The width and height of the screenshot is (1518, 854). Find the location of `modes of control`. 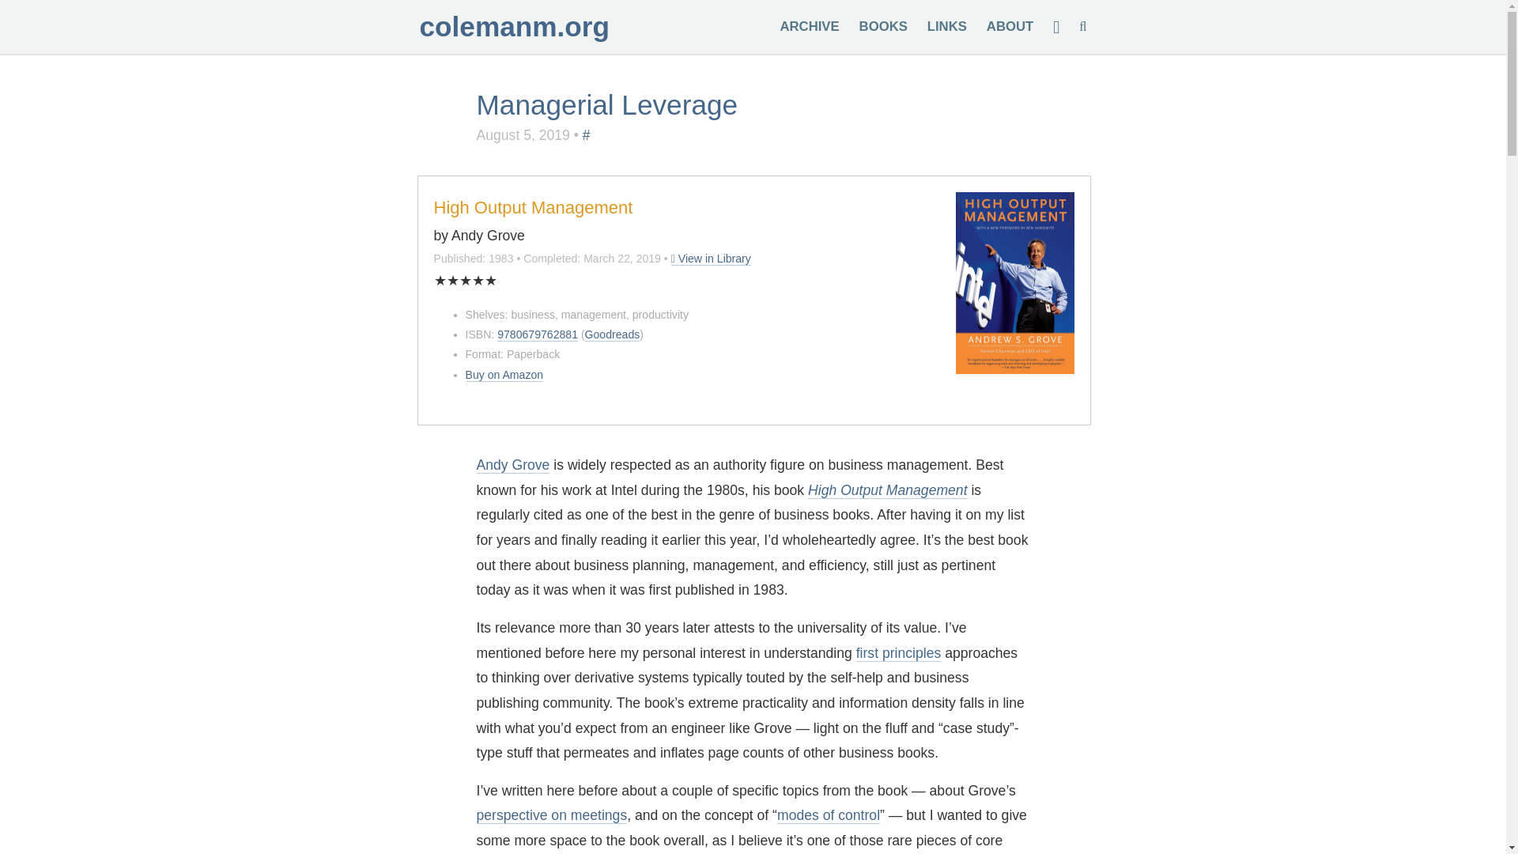

modes of control is located at coordinates (829, 815).